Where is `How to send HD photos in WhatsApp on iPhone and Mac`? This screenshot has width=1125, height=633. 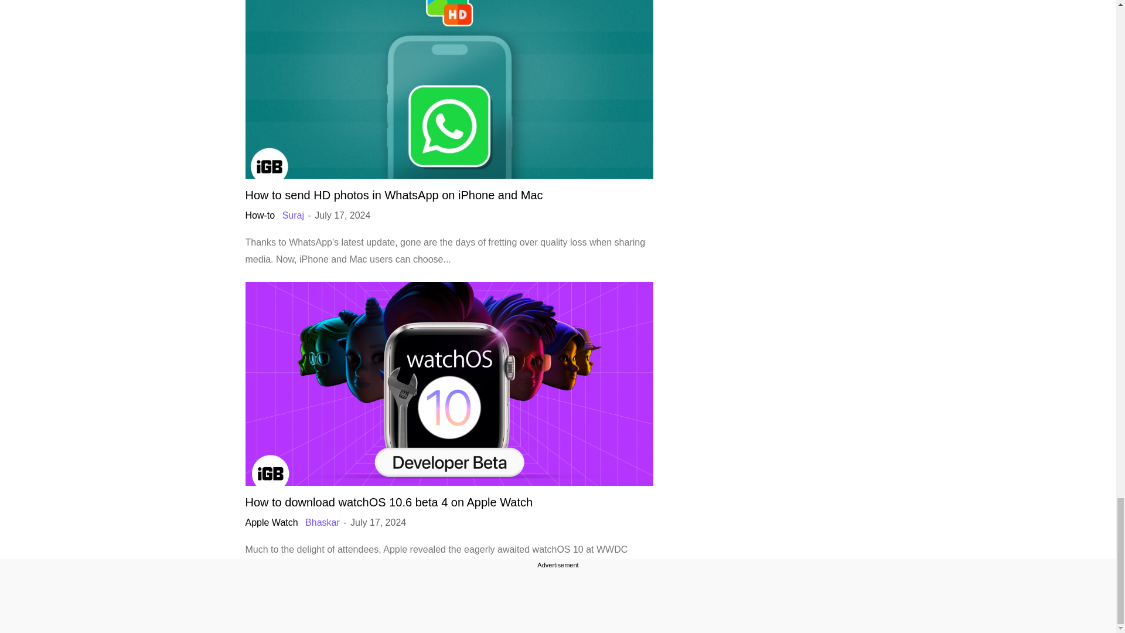 How to send HD photos in WhatsApp on iPhone and Mac is located at coordinates (449, 89).